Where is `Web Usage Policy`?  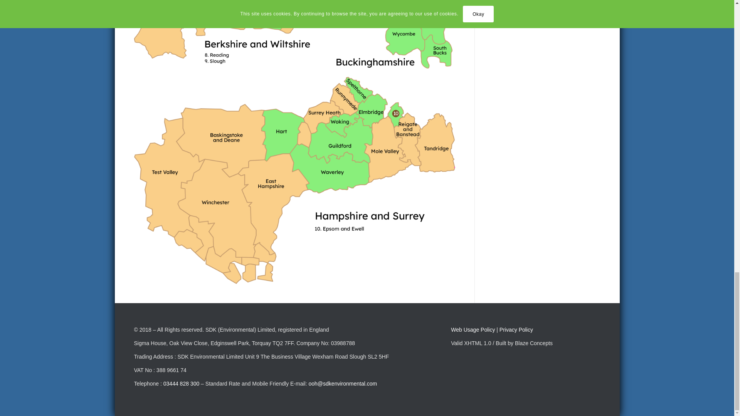 Web Usage Policy is located at coordinates (473, 330).